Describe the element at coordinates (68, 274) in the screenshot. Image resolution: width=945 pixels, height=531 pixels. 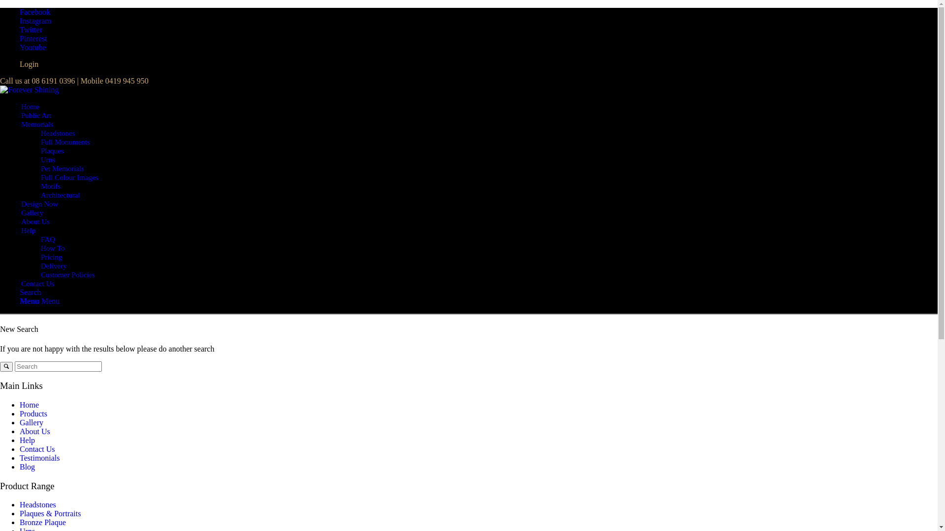
I see `Customer Policies` at that location.